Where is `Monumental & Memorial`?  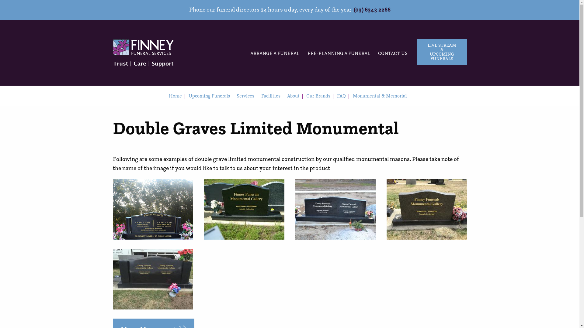
Monumental & Memorial is located at coordinates (380, 96).